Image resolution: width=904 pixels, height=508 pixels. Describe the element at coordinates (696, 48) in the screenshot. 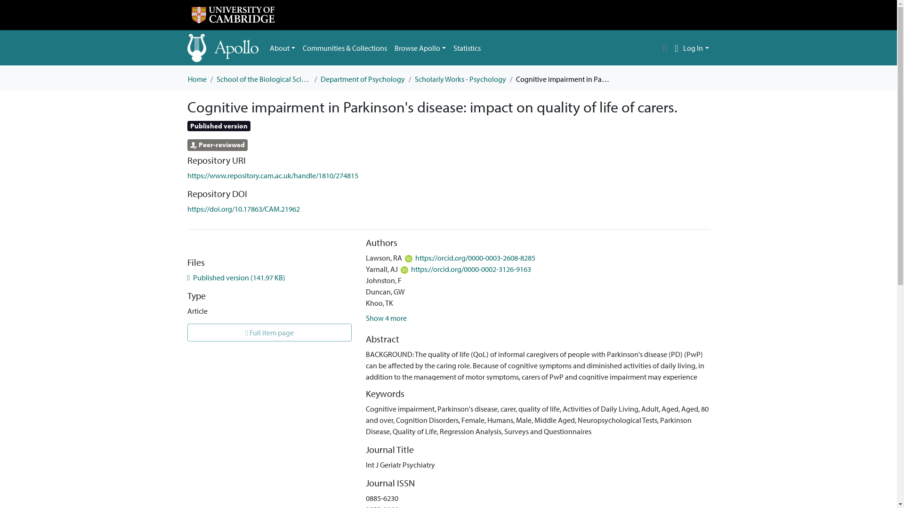

I see `Log In` at that location.